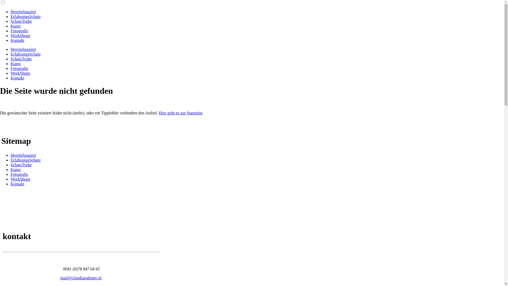 This screenshot has width=508, height=286. I want to click on Fotografie, so click(20, 31).